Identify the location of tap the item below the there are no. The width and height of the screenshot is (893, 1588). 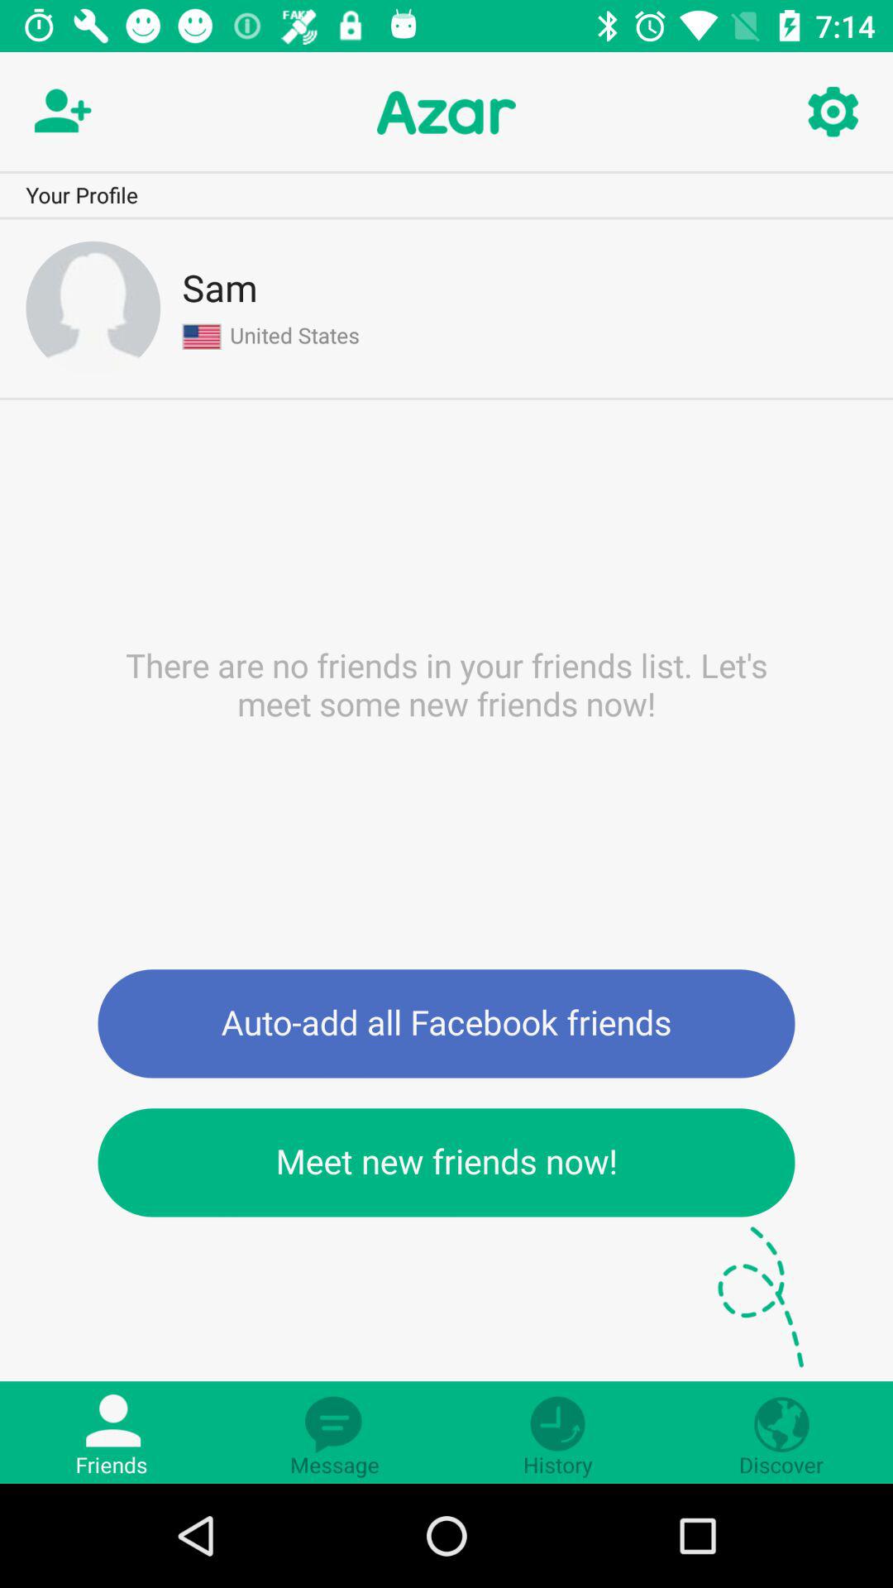
(446, 1024).